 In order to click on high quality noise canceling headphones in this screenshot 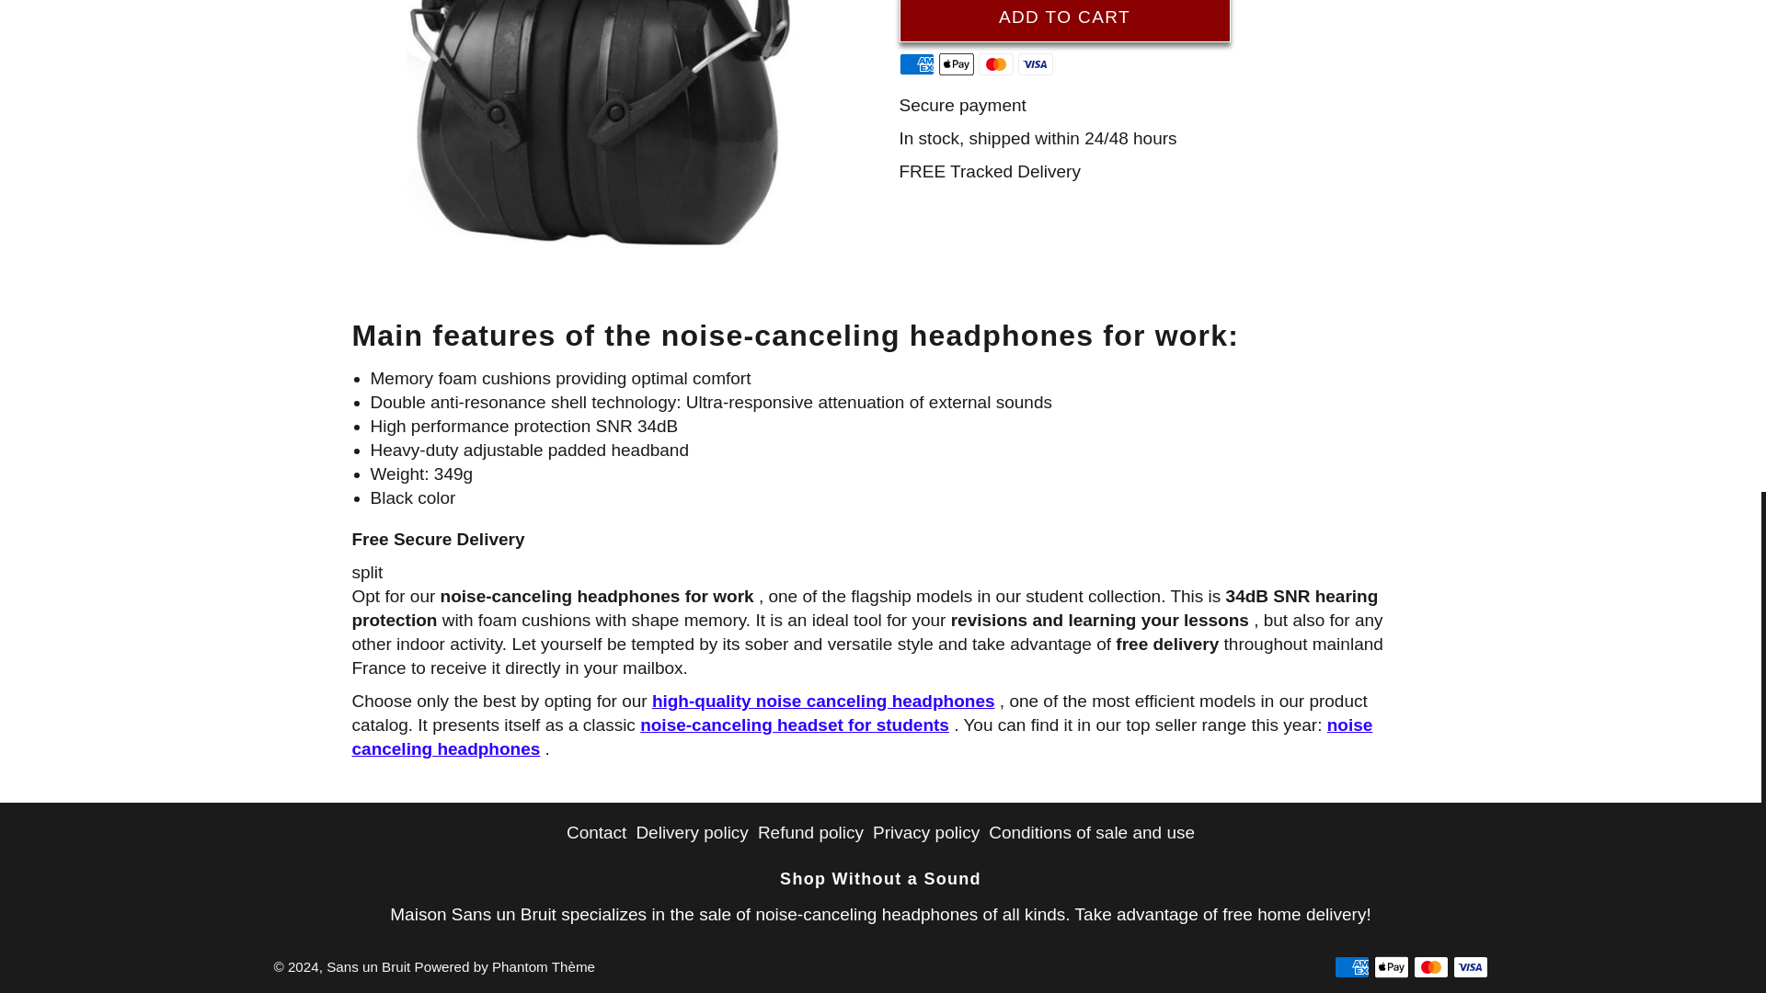, I will do `click(823, 701)`.